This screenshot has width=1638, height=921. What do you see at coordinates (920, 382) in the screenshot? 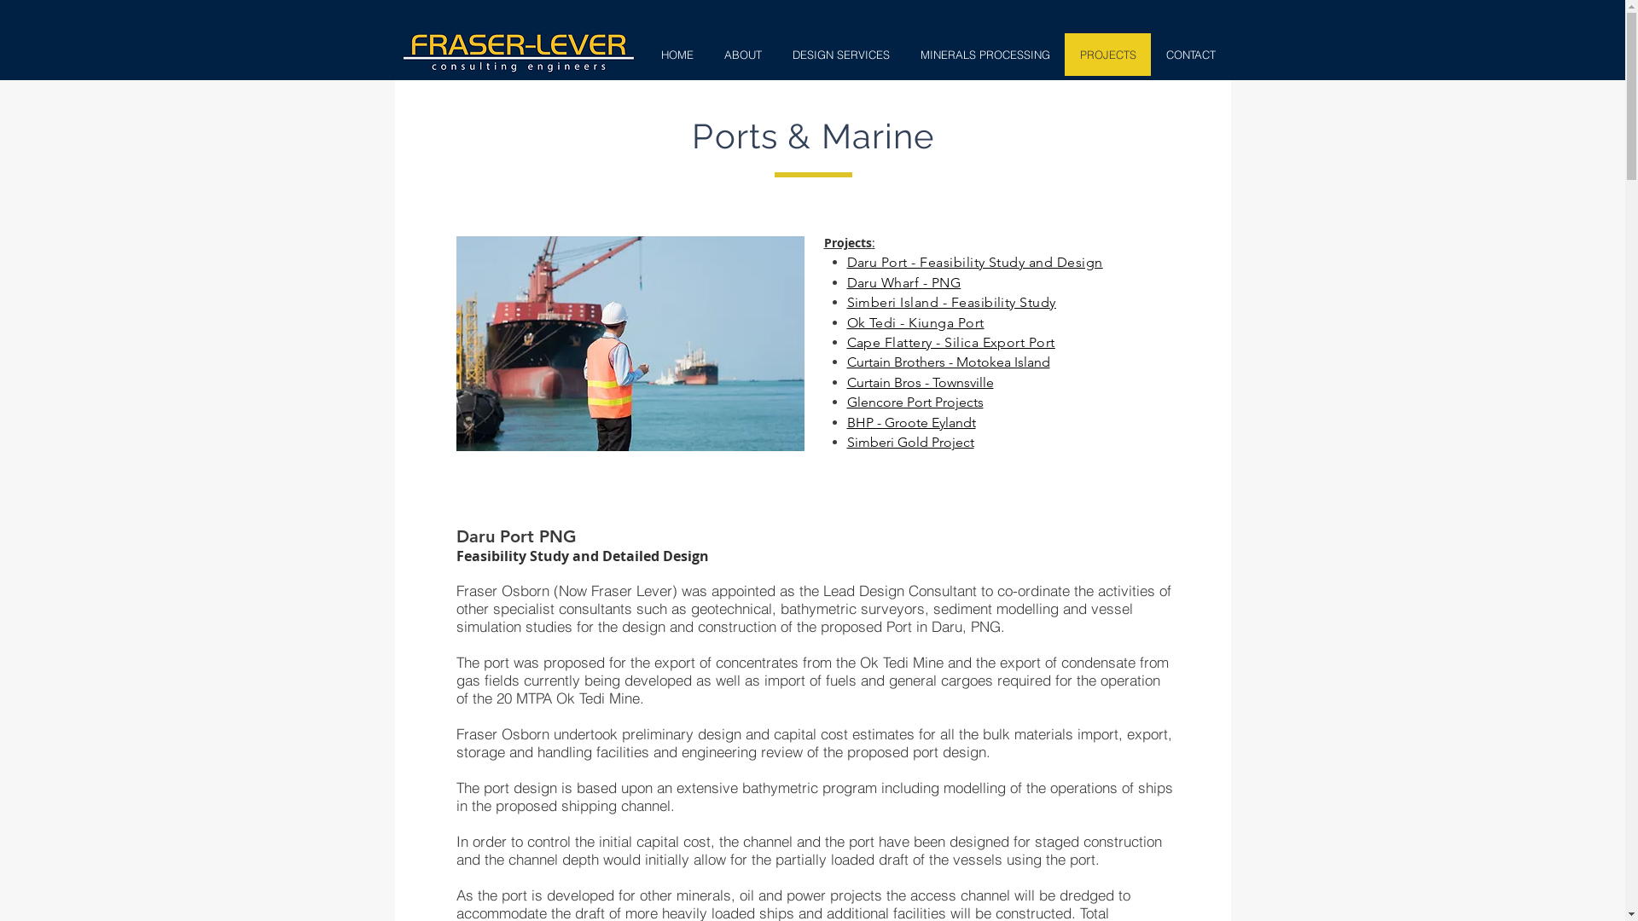
I see `Curtain Bros - Townsville` at bounding box center [920, 382].